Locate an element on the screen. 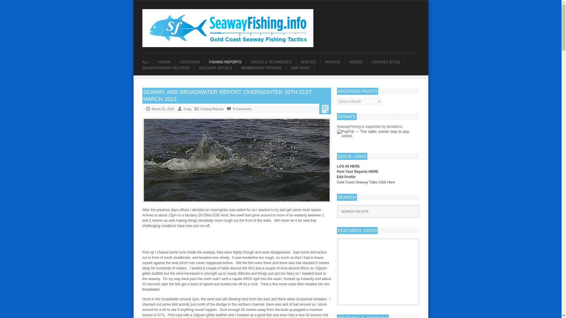 Image resolution: width=566 pixels, height=318 pixels. SEAWAYFISHING RECORDS is located at coordinates (168, 68).